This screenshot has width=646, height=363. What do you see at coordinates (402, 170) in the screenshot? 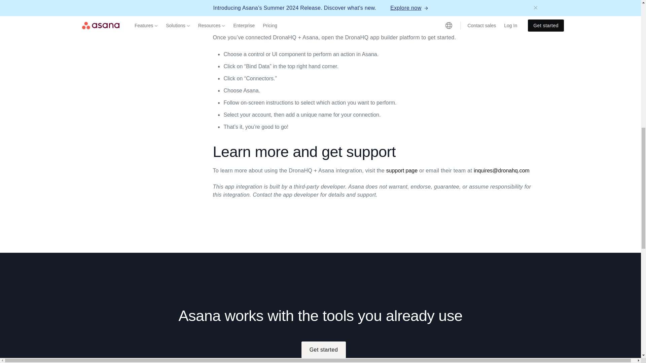
I see `support page` at bounding box center [402, 170].